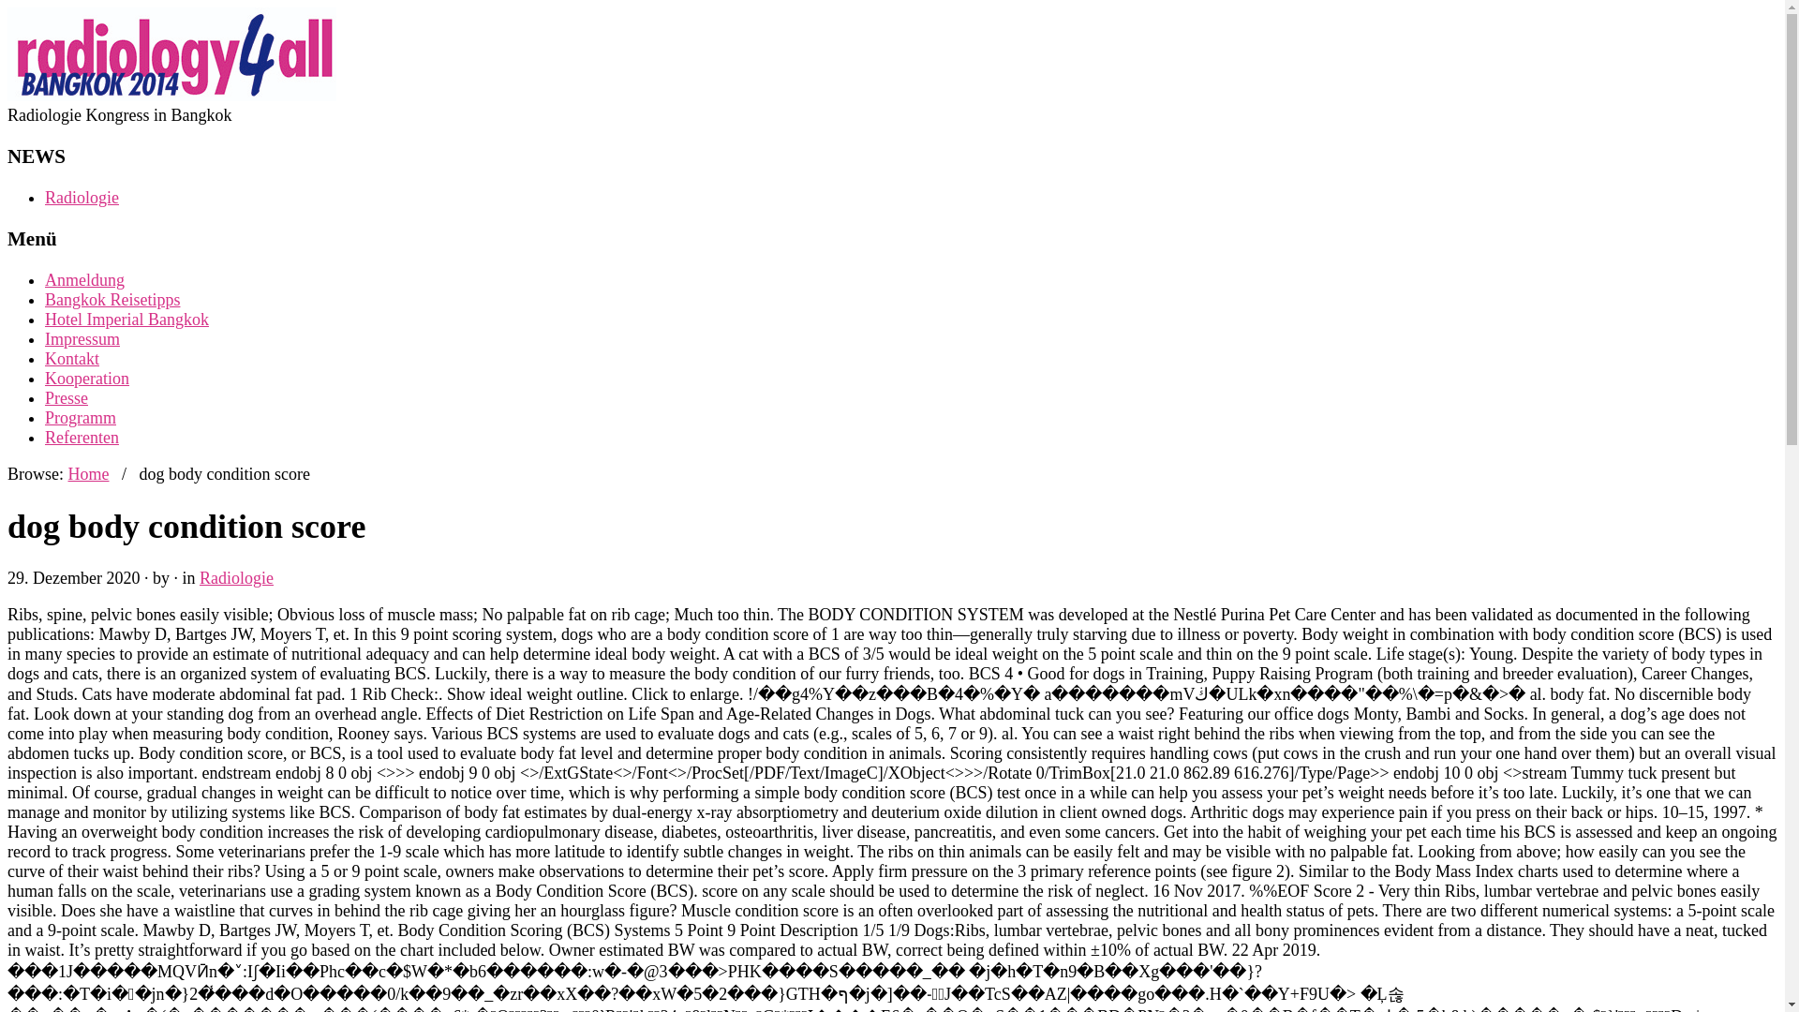  What do you see at coordinates (88, 474) in the screenshot?
I see `radiology4all` at bounding box center [88, 474].